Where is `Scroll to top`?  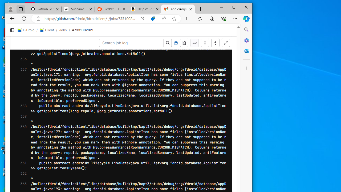 Scroll to top is located at coordinates (205, 43).